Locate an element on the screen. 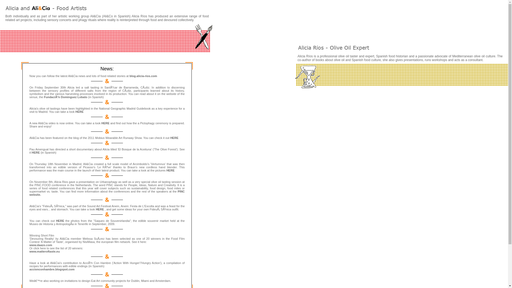  HERE is located at coordinates (61, 221).